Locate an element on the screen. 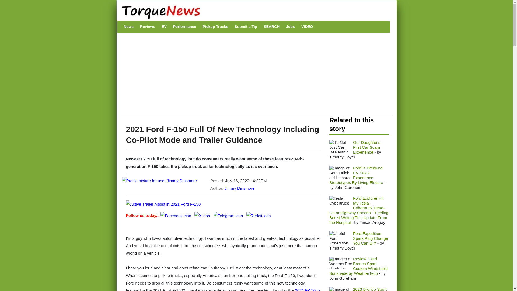 Image resolution: width=517 pixels, height=291 pixels. Car Loan Financing Scam Revealed is located at coordinates (341, 147).